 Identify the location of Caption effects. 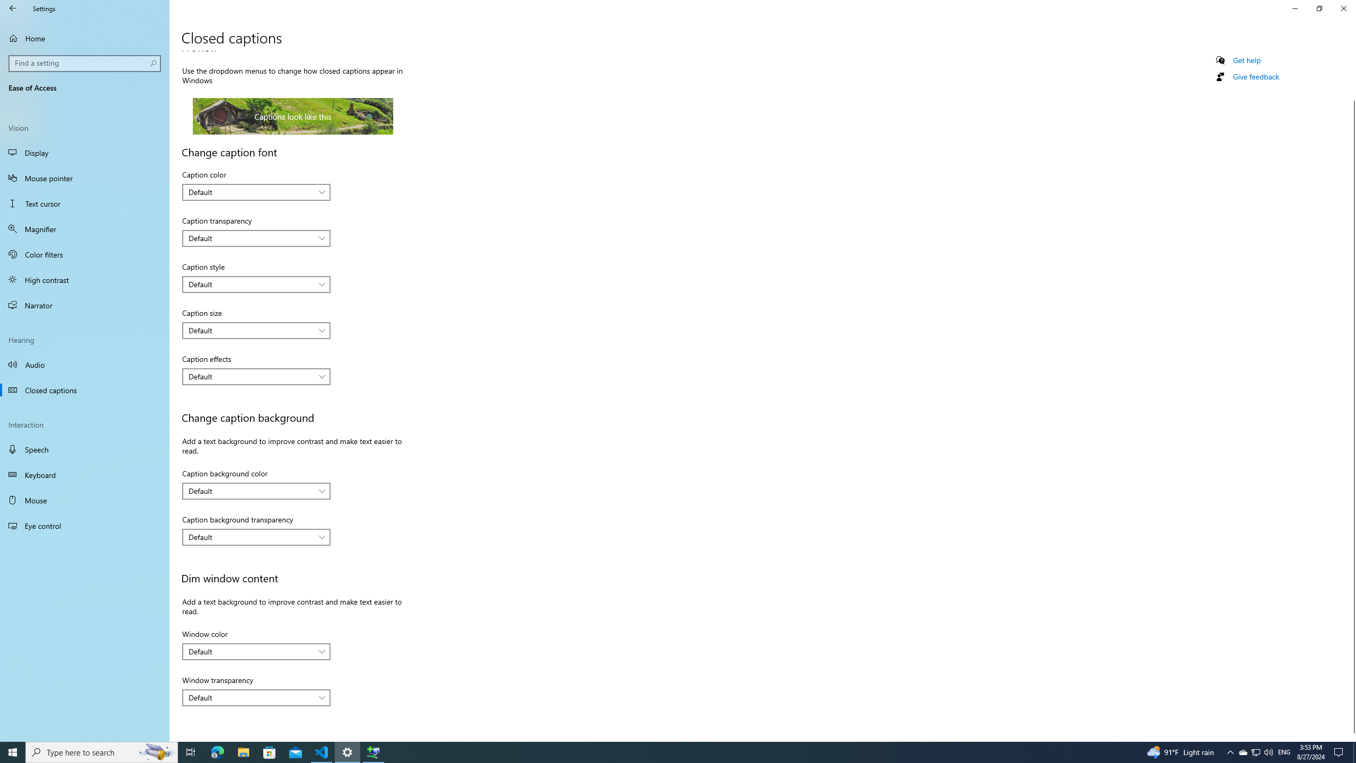
(256, 377).